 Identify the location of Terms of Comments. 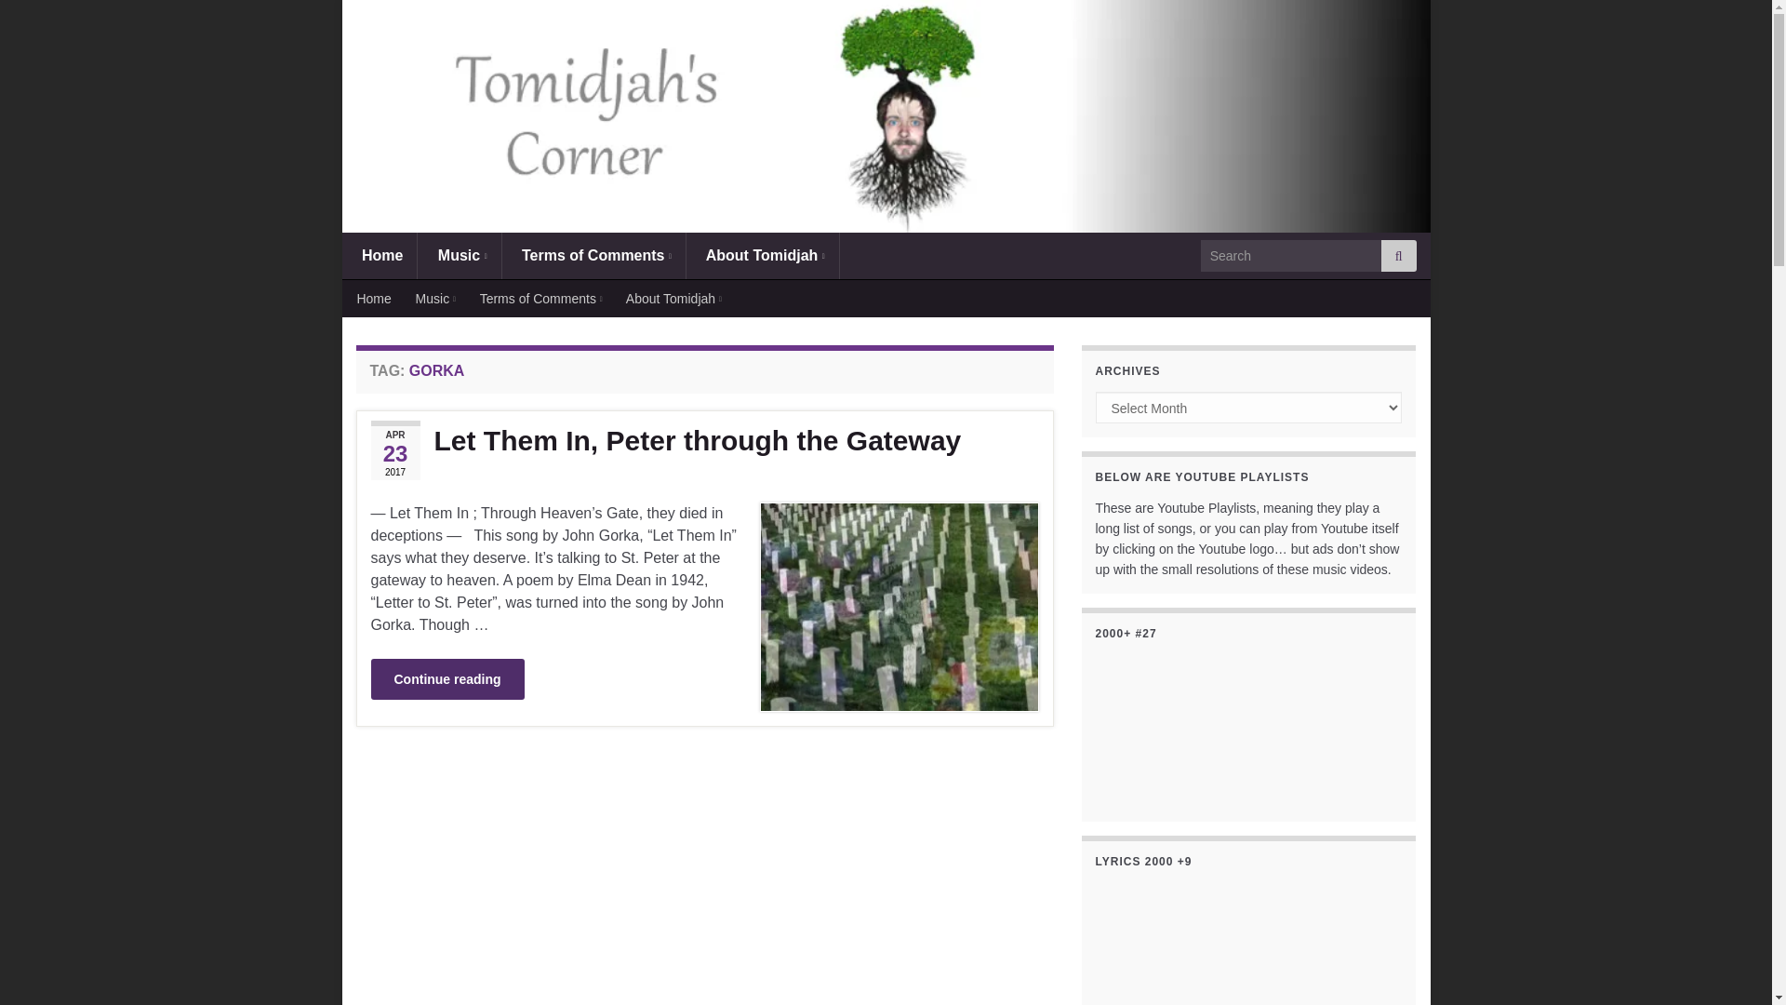
(593, 255).